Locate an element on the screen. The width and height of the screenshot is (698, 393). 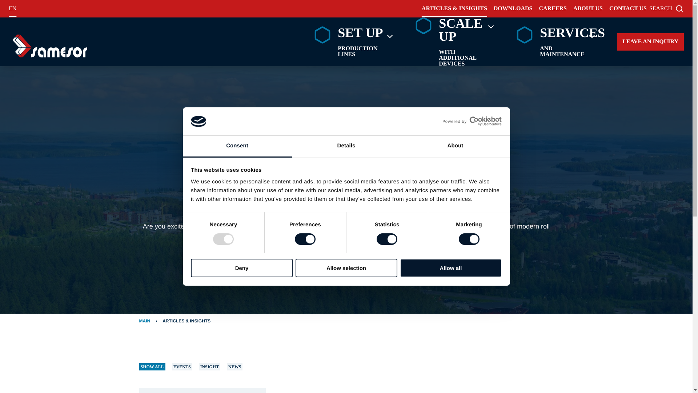
Details is located at coordinates (346, 146).